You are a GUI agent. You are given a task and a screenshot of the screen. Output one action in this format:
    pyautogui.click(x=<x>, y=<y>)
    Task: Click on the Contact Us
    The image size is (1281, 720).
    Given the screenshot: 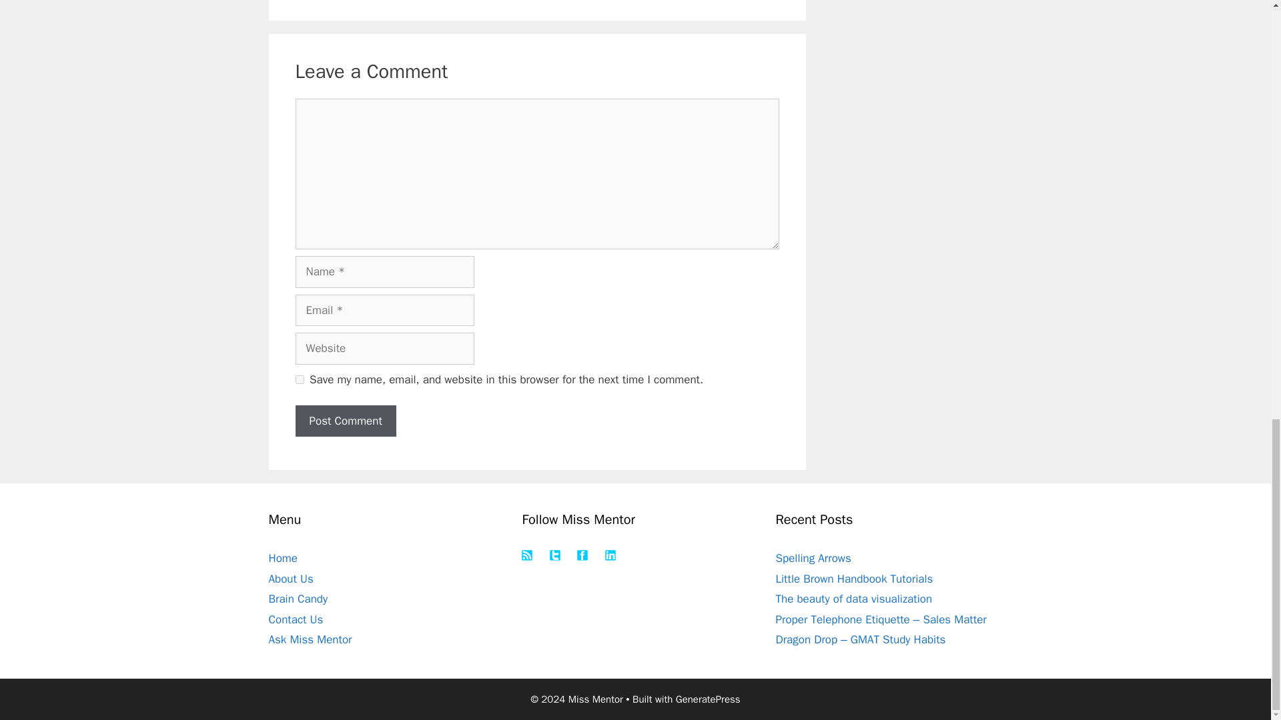 What is the action you would take?
    pyautogui.click(x=295, y=619)
    